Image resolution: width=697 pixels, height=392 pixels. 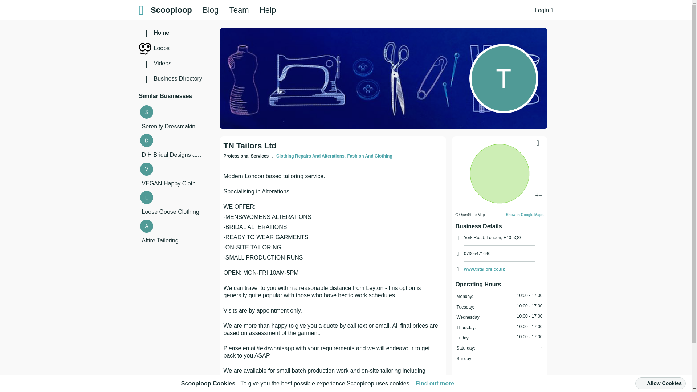 I want to click on Share on Twitter, so click(x=489, y=377).